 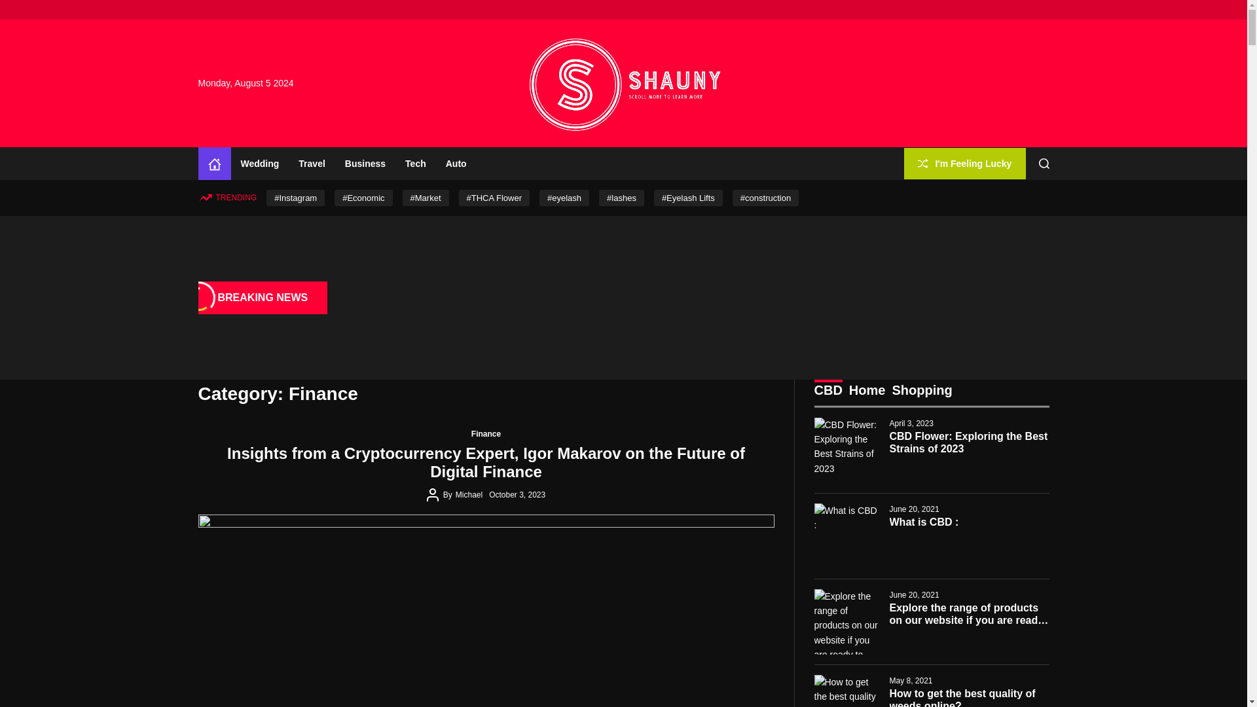 I want to click on I'm Feeling Lucky, so click(x=964, y=163).